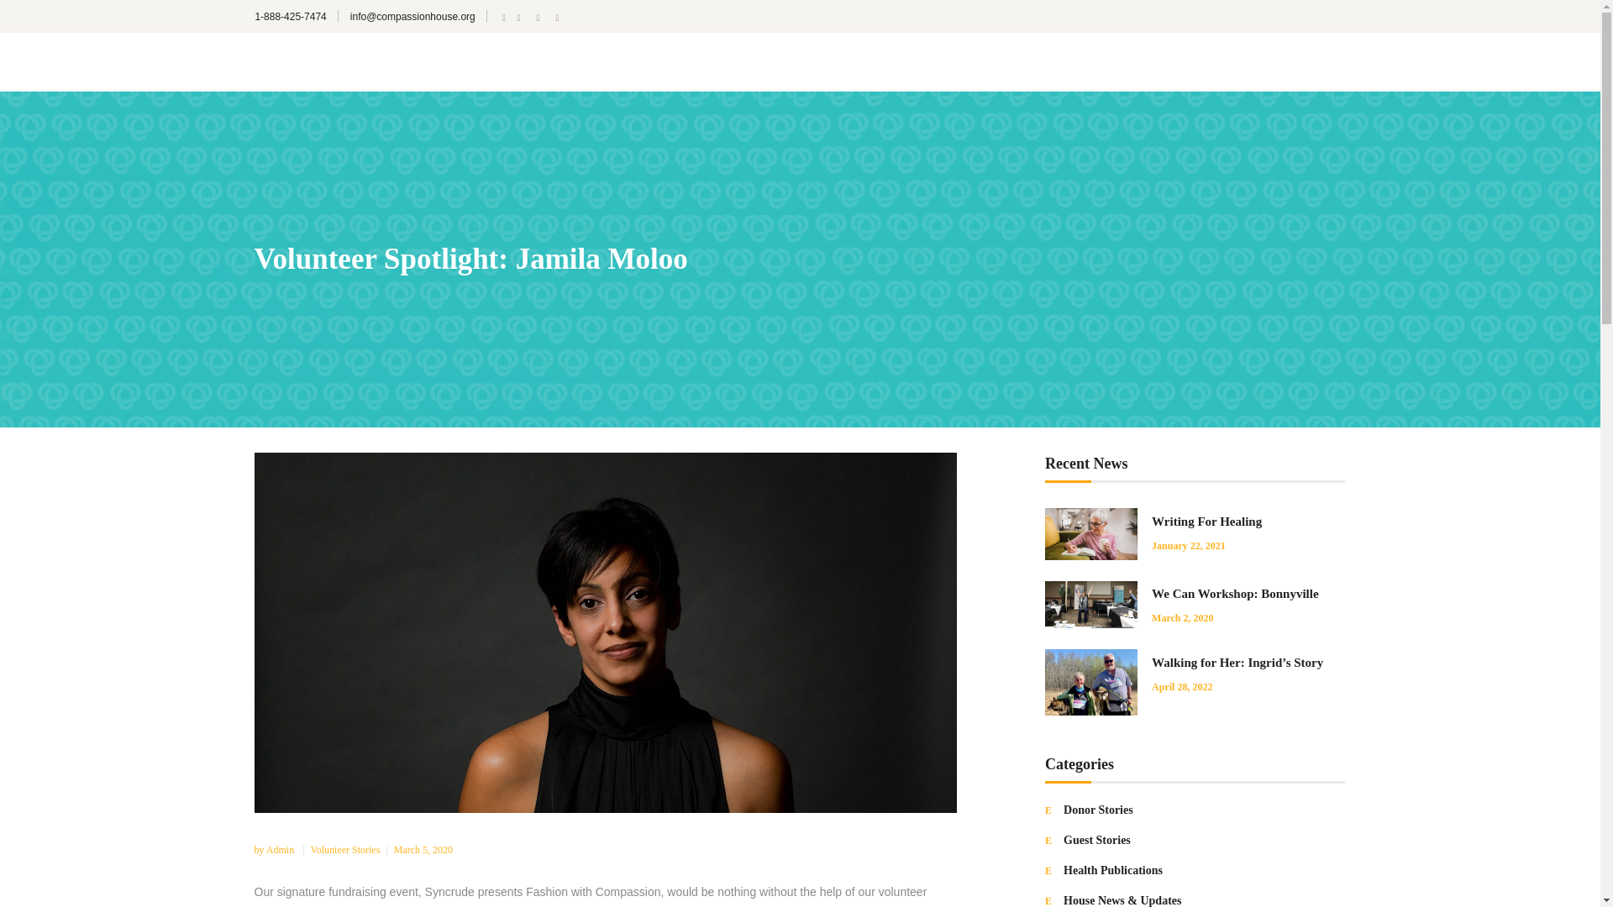  I want to click on Donate, so click(1320, 62).